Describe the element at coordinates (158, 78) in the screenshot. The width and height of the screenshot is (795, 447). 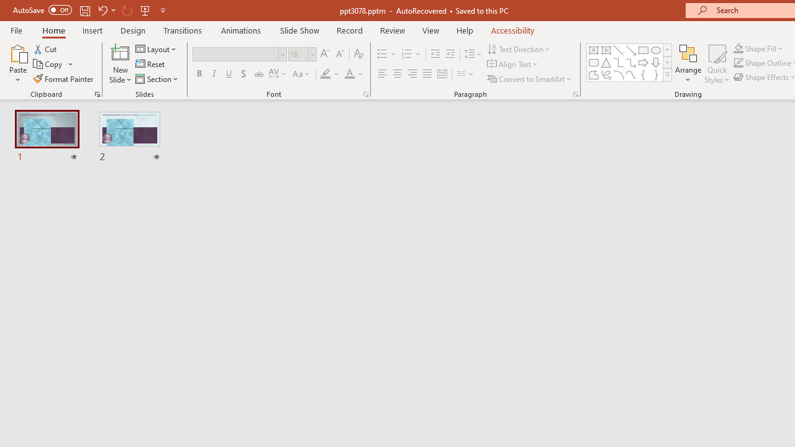
I see `Section` at that location.